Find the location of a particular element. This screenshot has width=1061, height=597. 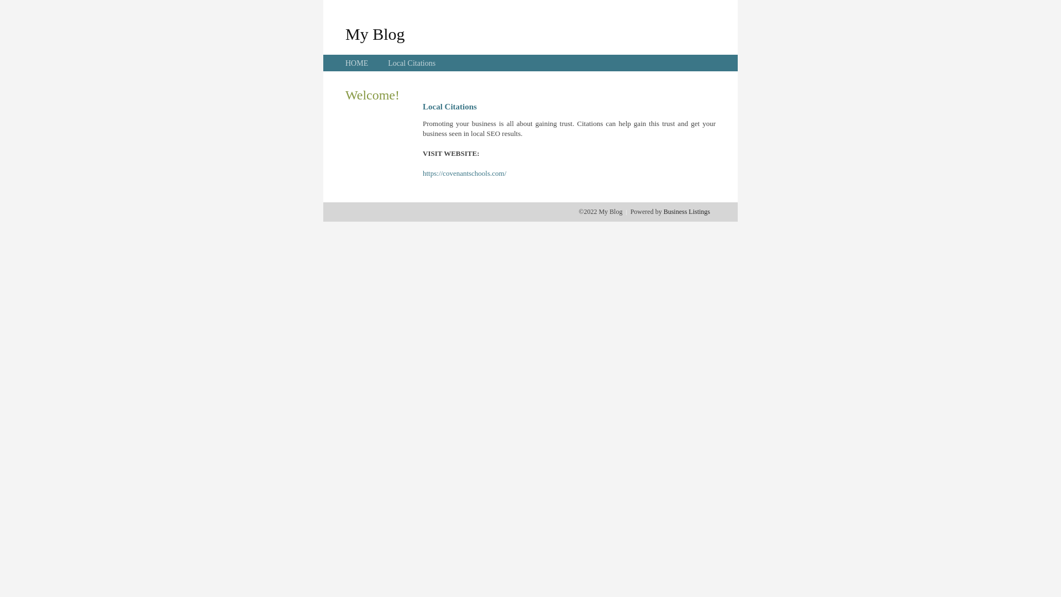

Local Citations is located at coordinates (412, 63).